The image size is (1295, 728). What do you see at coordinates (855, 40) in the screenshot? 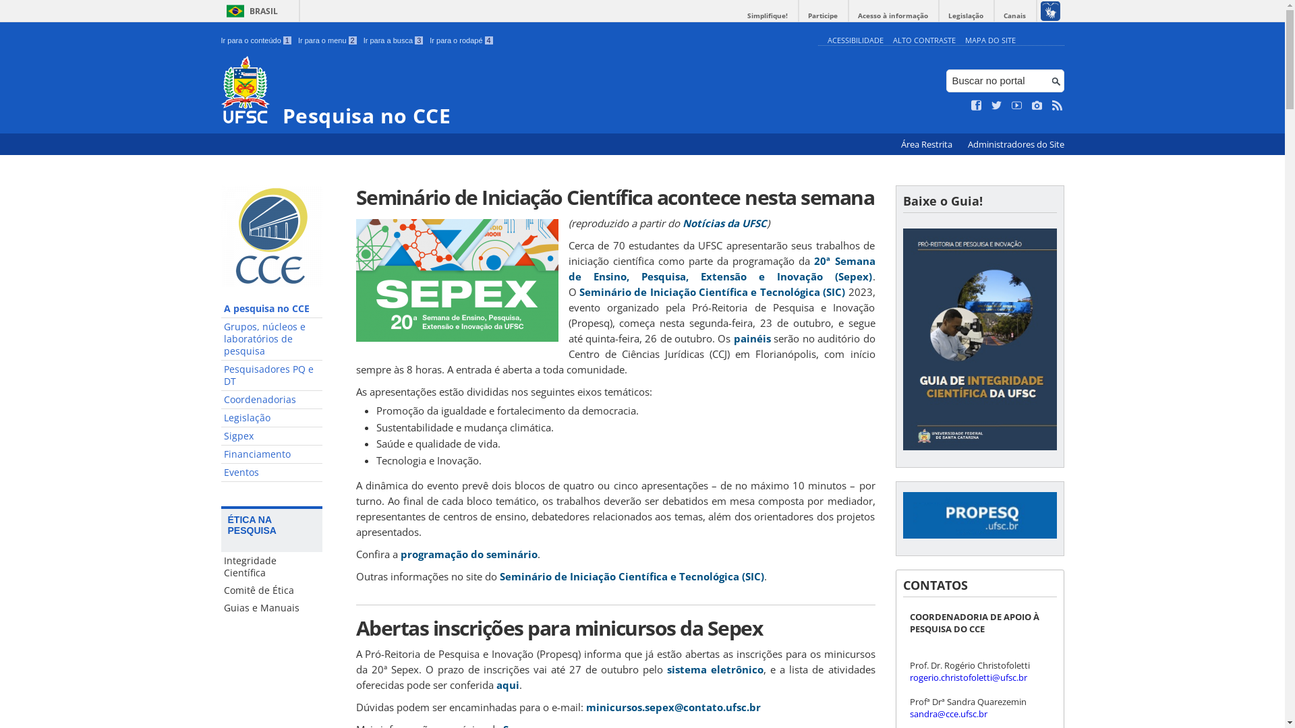
I see `ACESSIBILIDADE` at bounding box center [855, 40].